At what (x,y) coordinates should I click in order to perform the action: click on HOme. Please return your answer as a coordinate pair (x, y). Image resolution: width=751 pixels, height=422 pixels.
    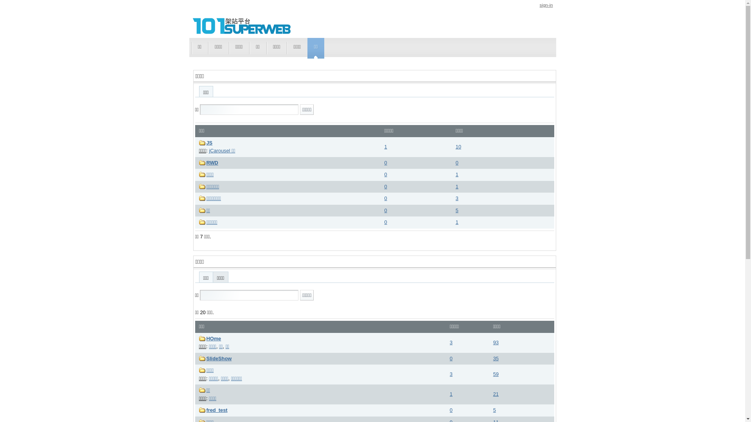
    Looking at the image, I should click on (214, 338).